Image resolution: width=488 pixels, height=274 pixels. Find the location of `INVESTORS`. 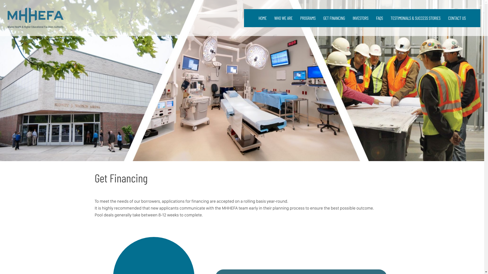

INVESTORS is located at coordinates (360, 18).